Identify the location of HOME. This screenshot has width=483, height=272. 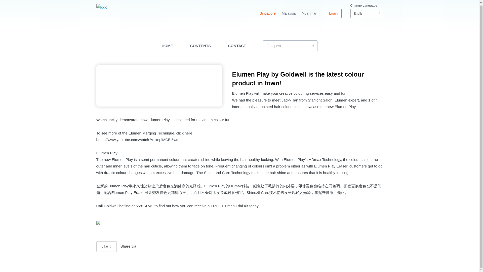
(167, 46).